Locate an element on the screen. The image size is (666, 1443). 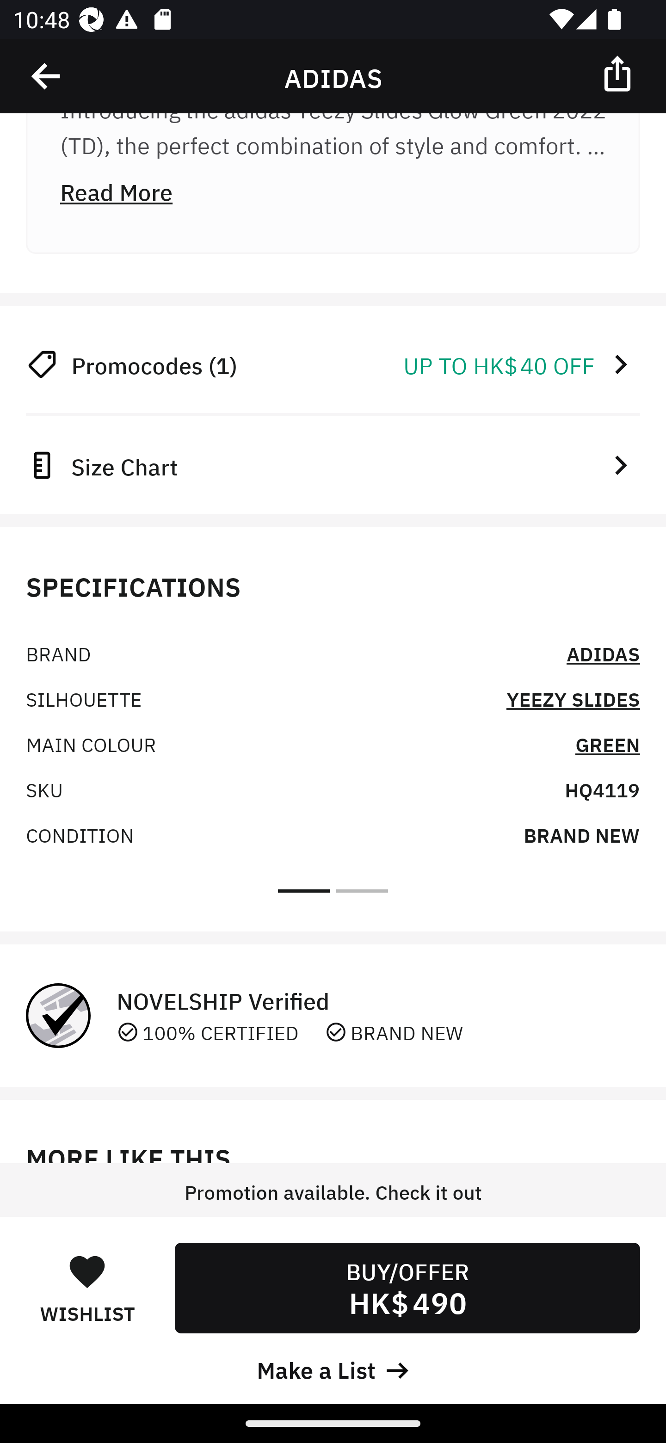
YEEZY SLIDES is located at coordinates (573, 698).